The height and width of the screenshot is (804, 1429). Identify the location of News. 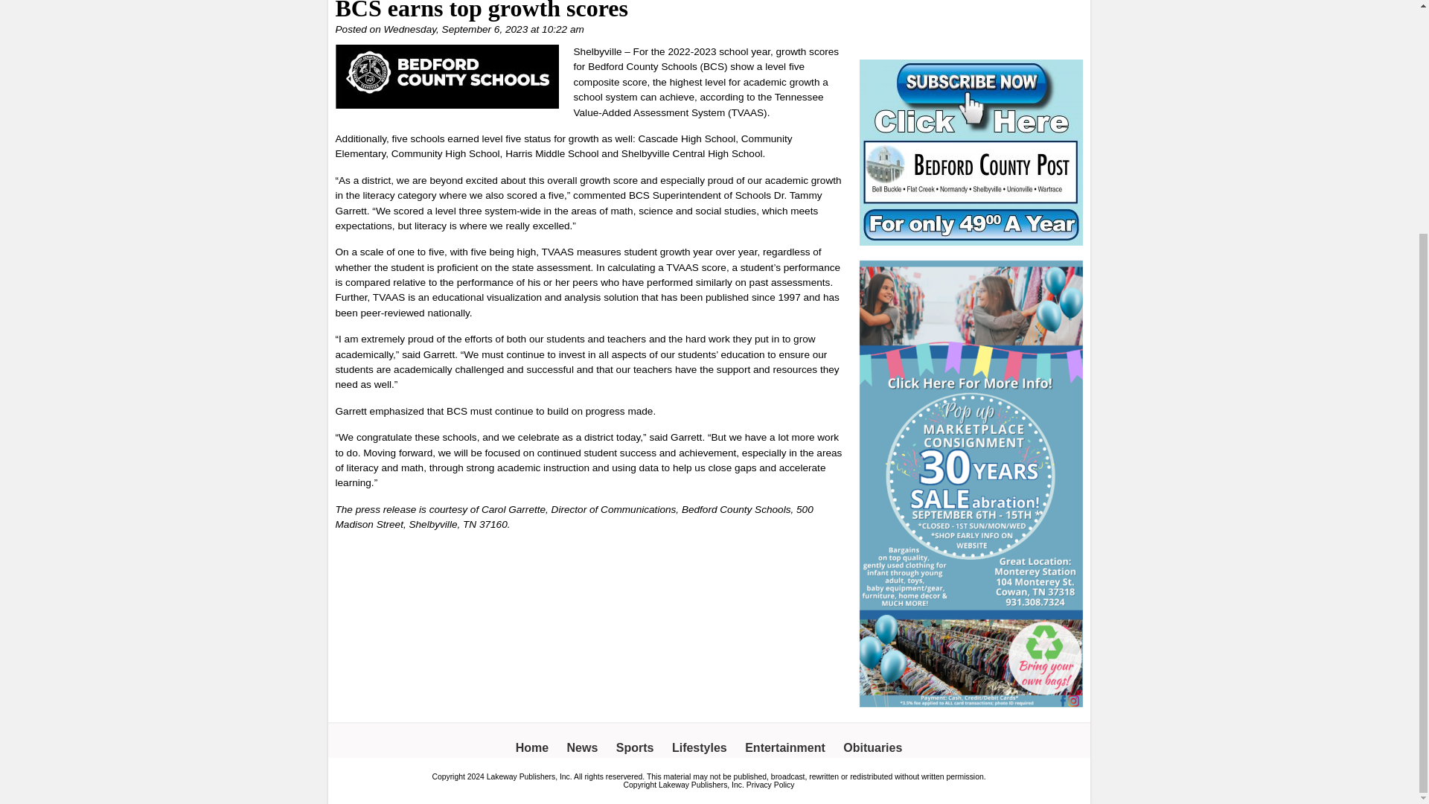
(583, 747).